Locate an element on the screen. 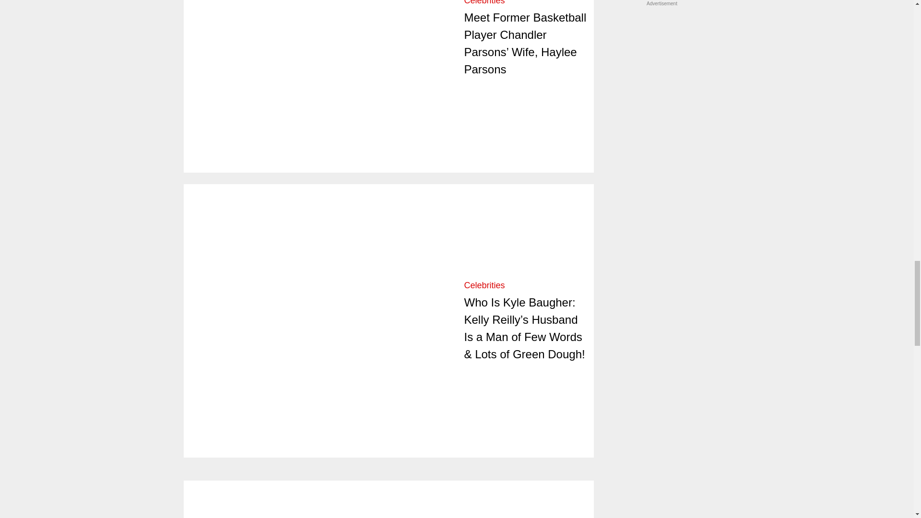 The height and width of the screenshot is (518, 921). Category Name is located at coordinates (484, 2).